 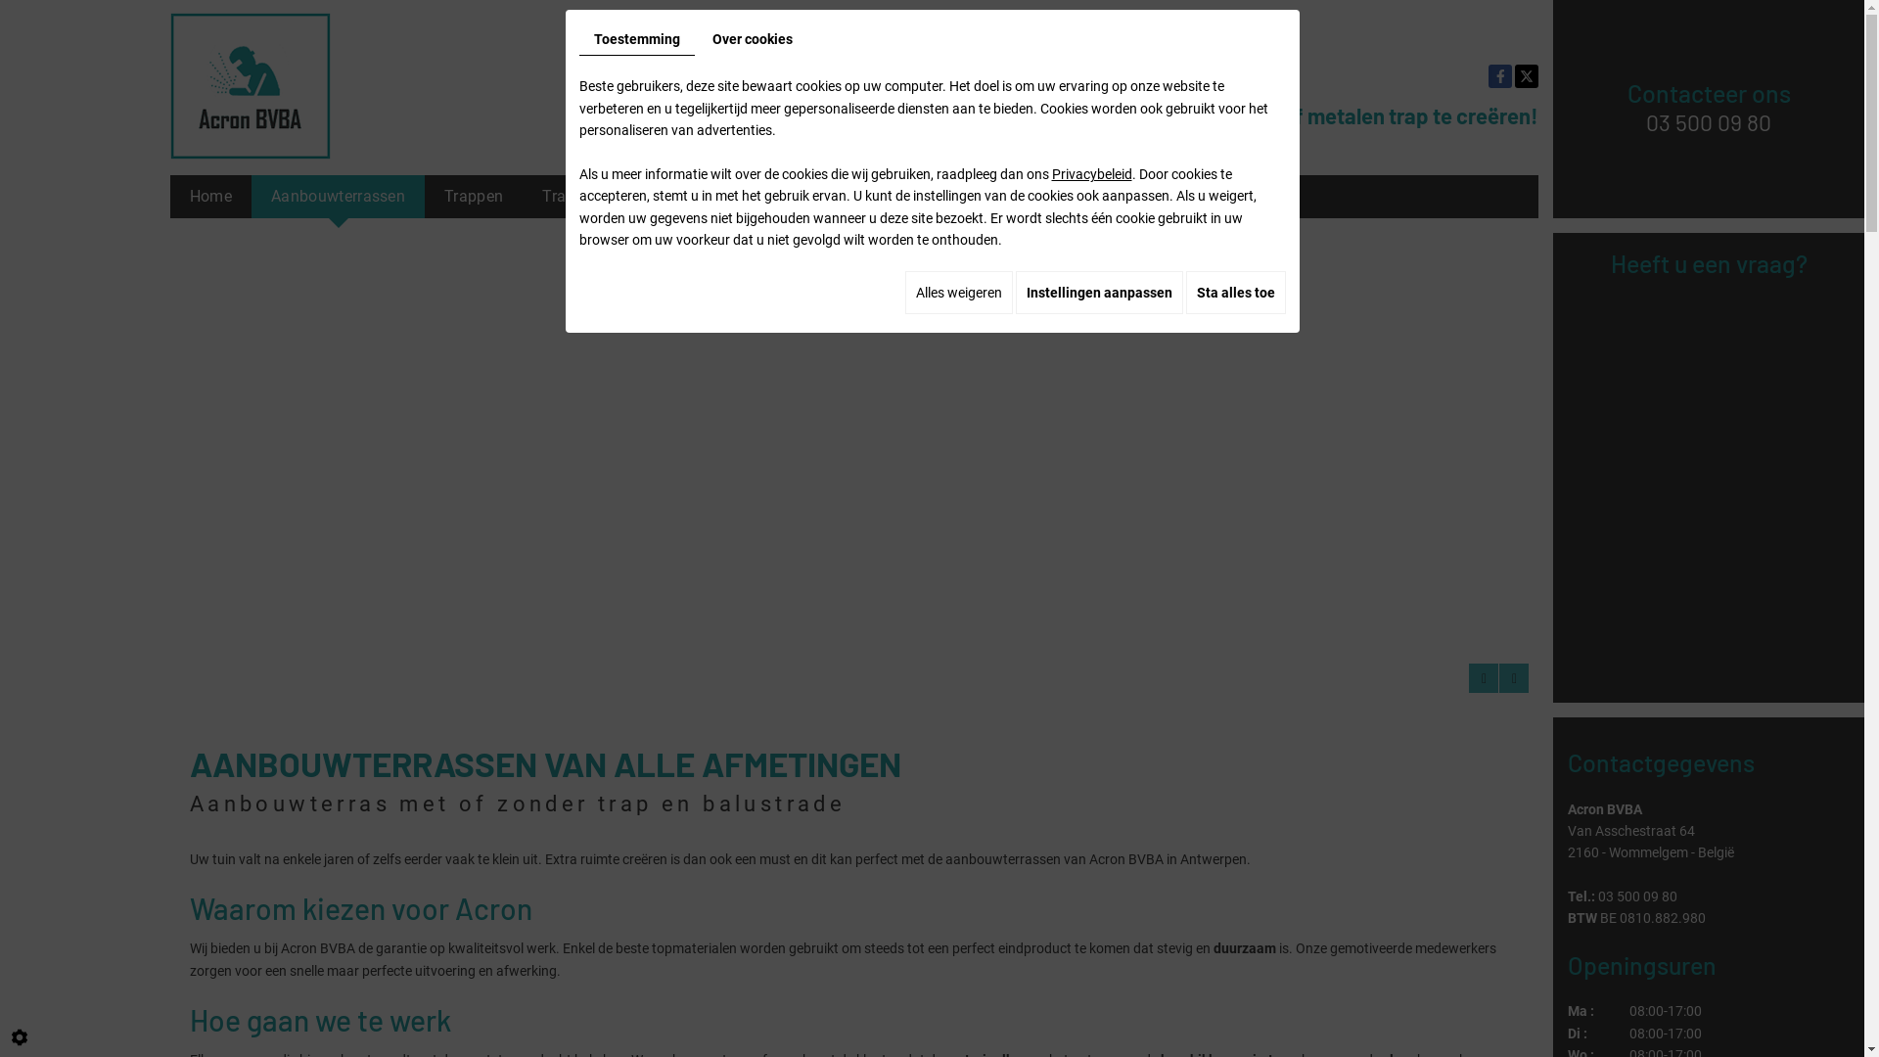 What do you see at coordinates (637, 39) in the screenshot?
I see `Toestemming` at bounding box center [637, 39].